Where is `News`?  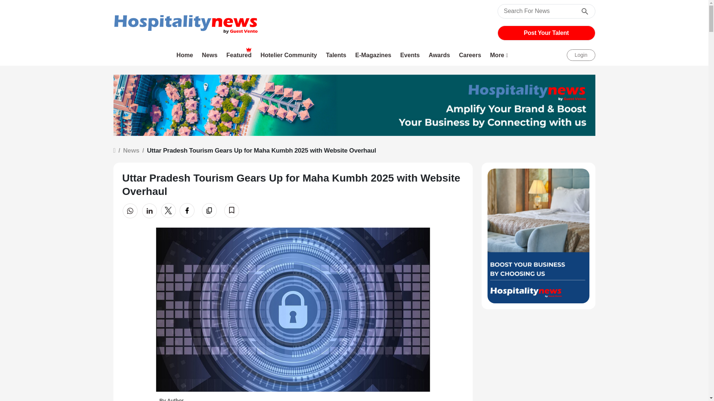 News is located at coordinates (210, 55).